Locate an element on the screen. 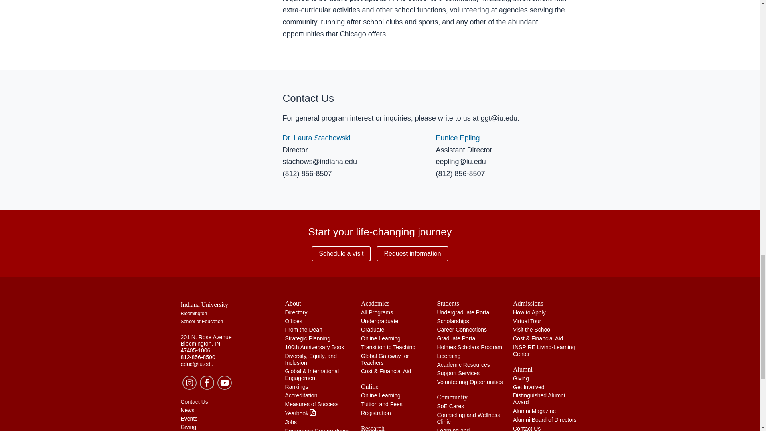 The height and width of the screenshot is (431, 766). Jobs is located at coordinates (291, 422).